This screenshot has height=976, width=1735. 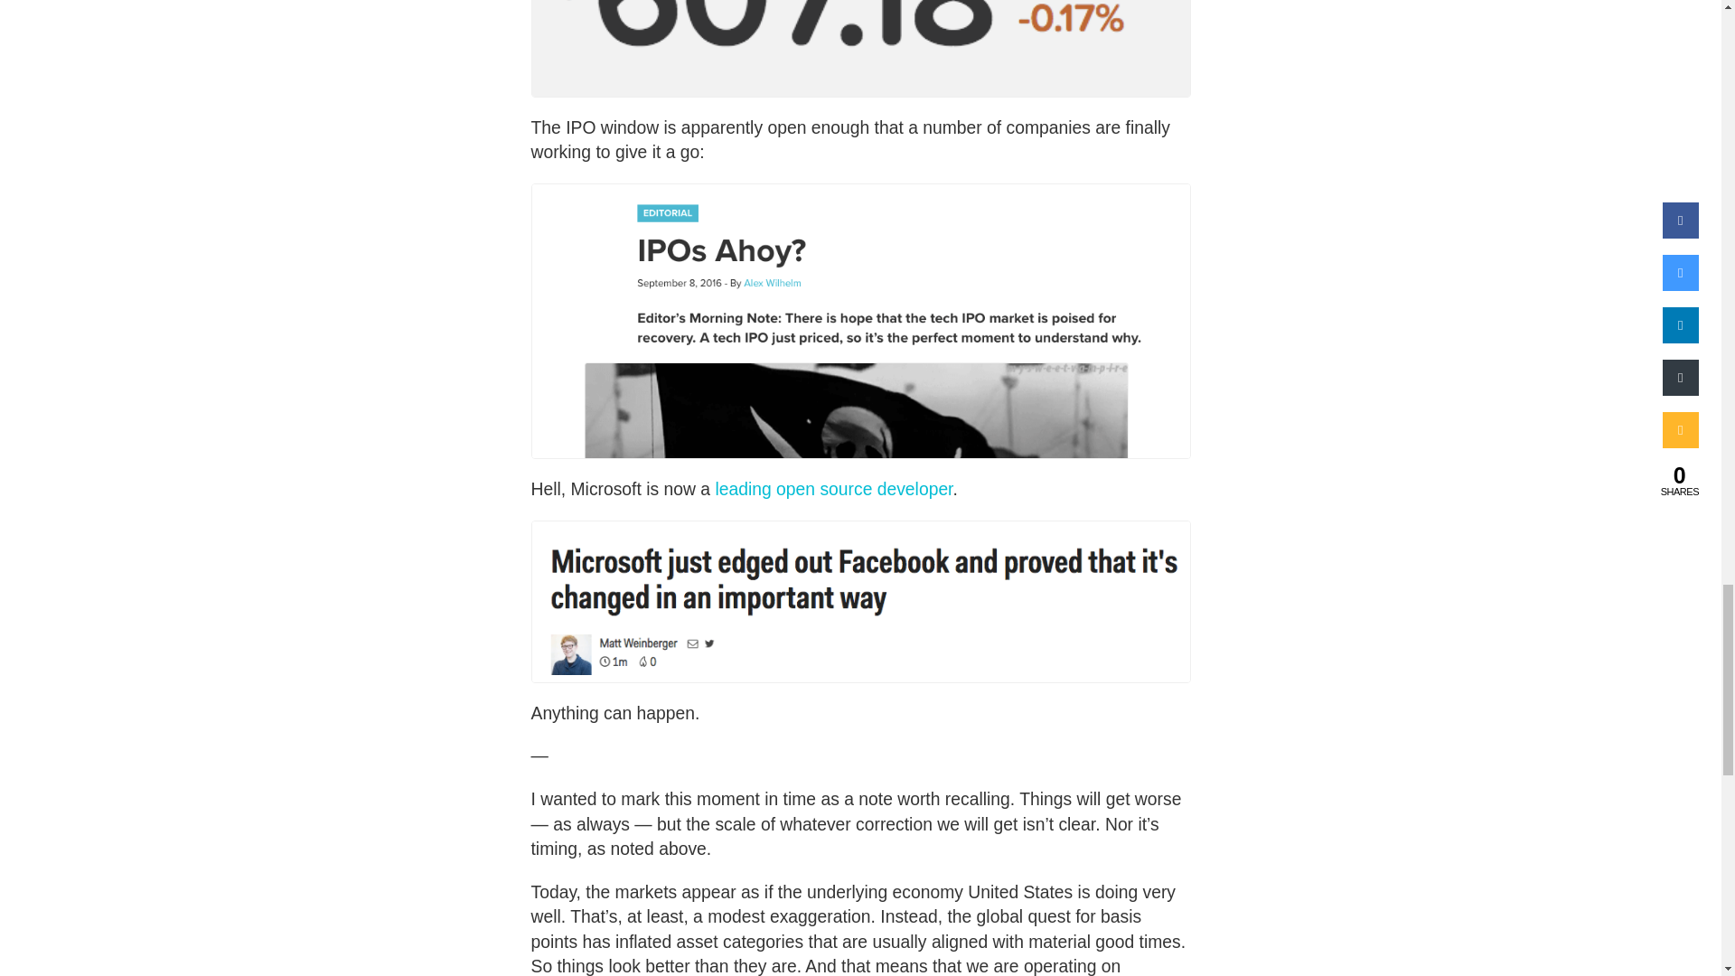 What do you see at coordinates (833, 489) in the screenshot?
I see `leading open source developer` at bounding box center [833, 489].